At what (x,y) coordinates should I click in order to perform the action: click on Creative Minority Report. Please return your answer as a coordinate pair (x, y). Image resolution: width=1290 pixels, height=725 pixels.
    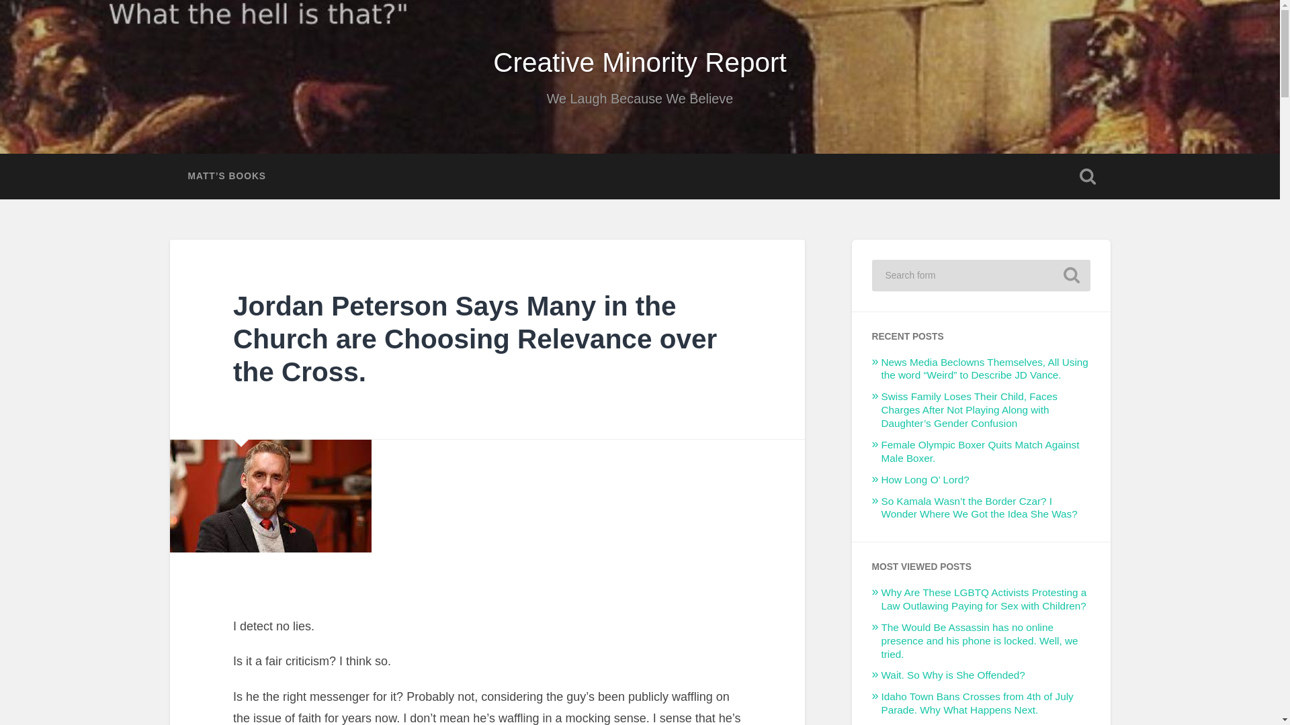
    Looking at the image, I should click on (640, 62).